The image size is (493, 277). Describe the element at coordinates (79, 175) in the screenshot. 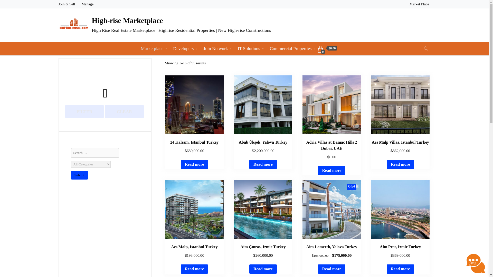

I see `Submit` at that location.